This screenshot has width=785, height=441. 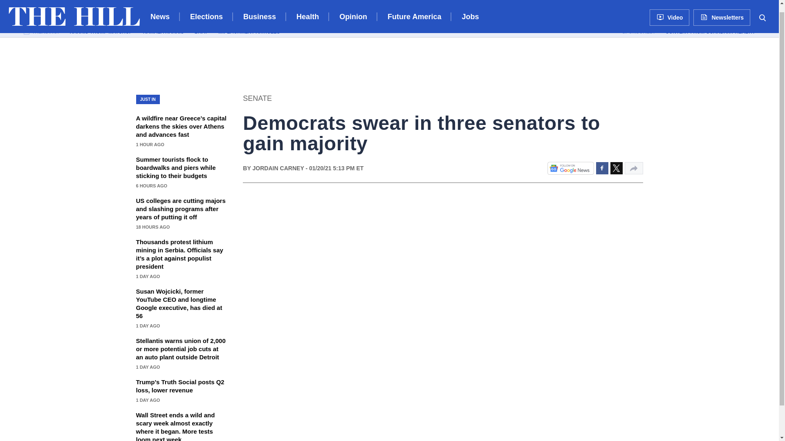 I want to click on Elections, so click(x=206, y=10).